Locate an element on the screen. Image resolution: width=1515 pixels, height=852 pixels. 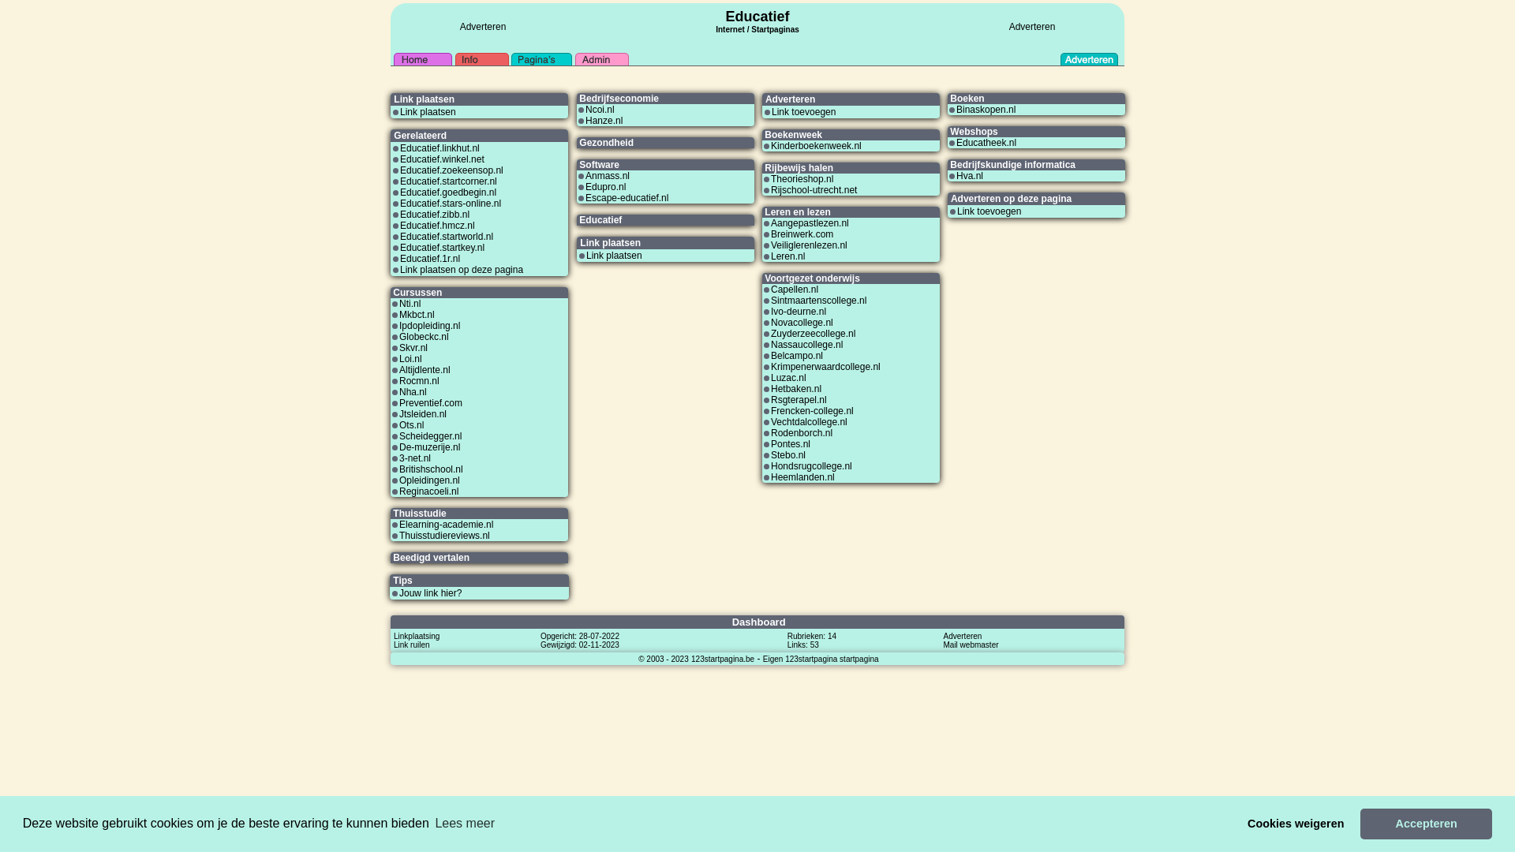
Pontes.nl is located at coordinates (791, 444).